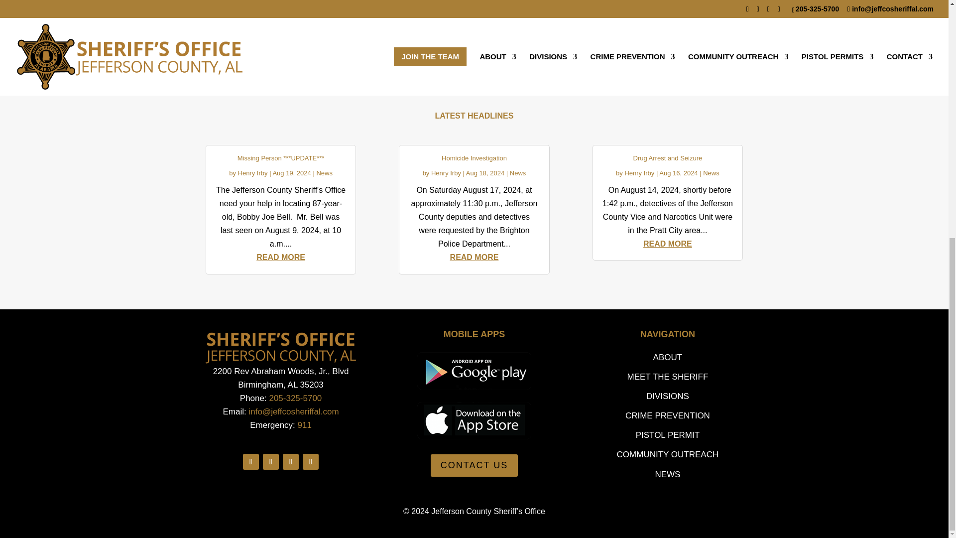  I want to click on Follow on X, so click(271, 461).